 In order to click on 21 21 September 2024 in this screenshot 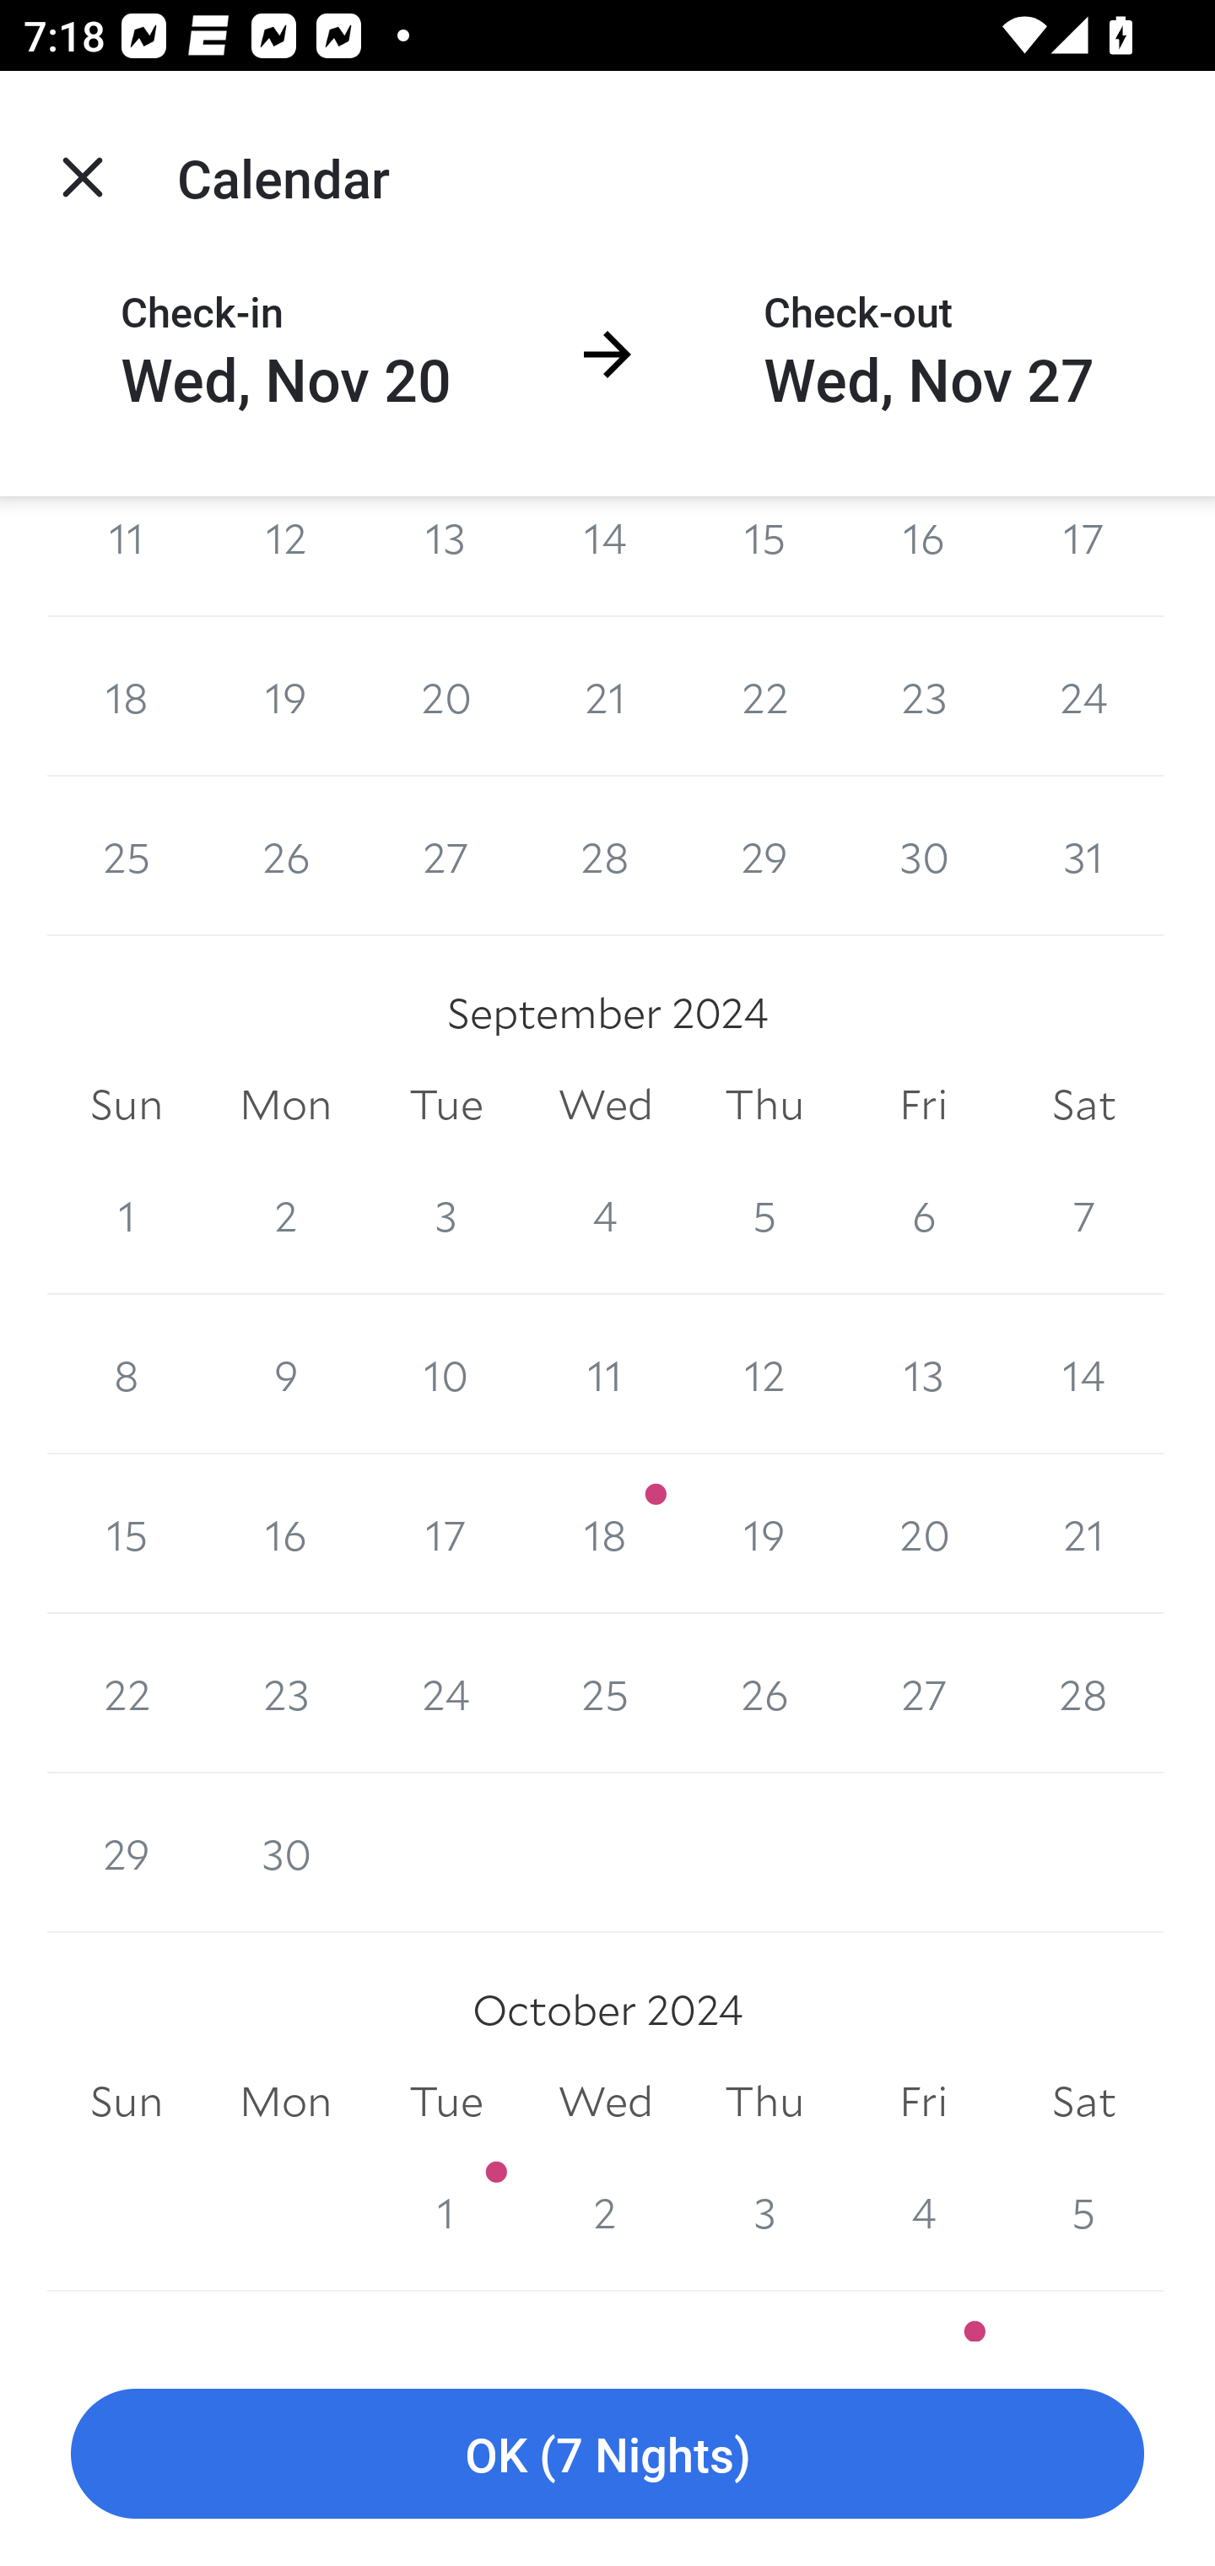, I will do `click(1083, 1535)`.